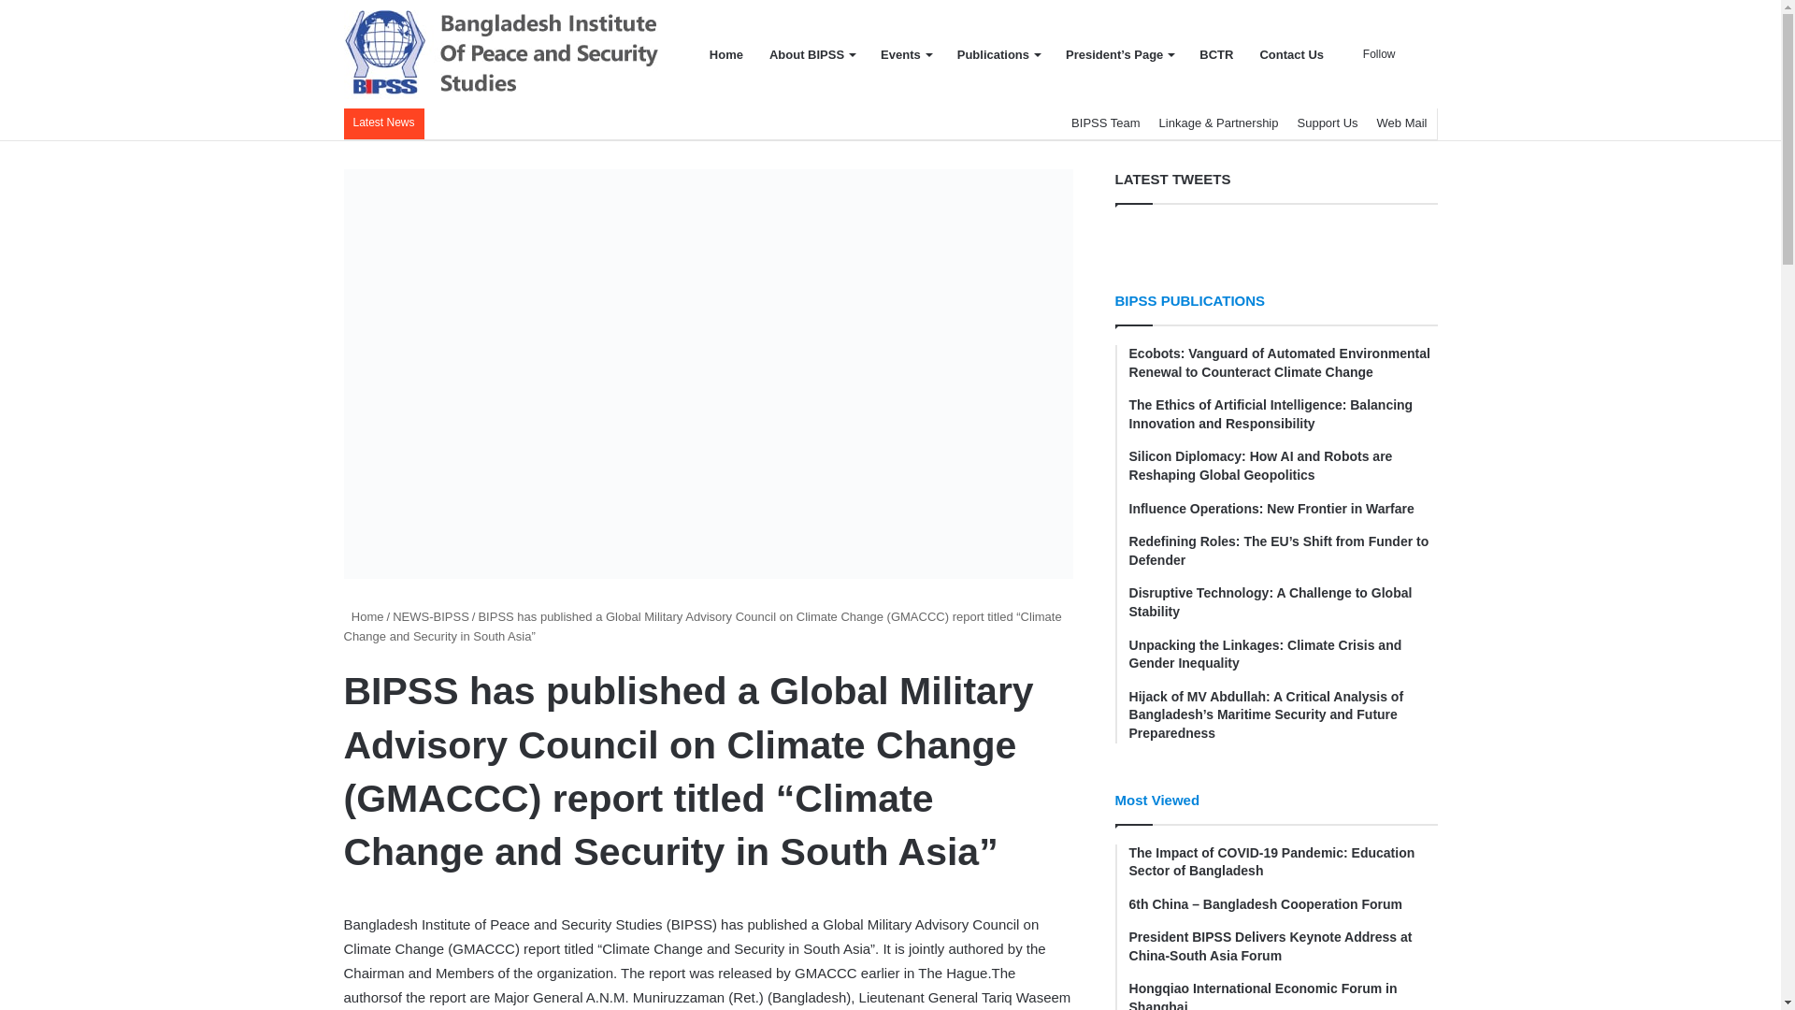 The image size is (1795, 1010). What do you see at coordinates (998, 54) in the screenshot?
I see `Publications` at bounding box center [998, 54].